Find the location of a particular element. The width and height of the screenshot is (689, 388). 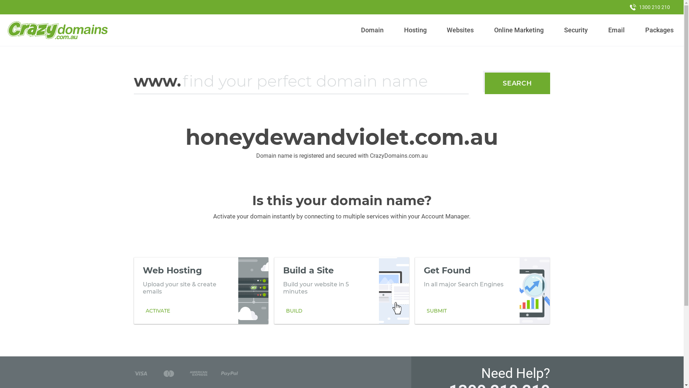

Email is located at coordinates (617, 30).